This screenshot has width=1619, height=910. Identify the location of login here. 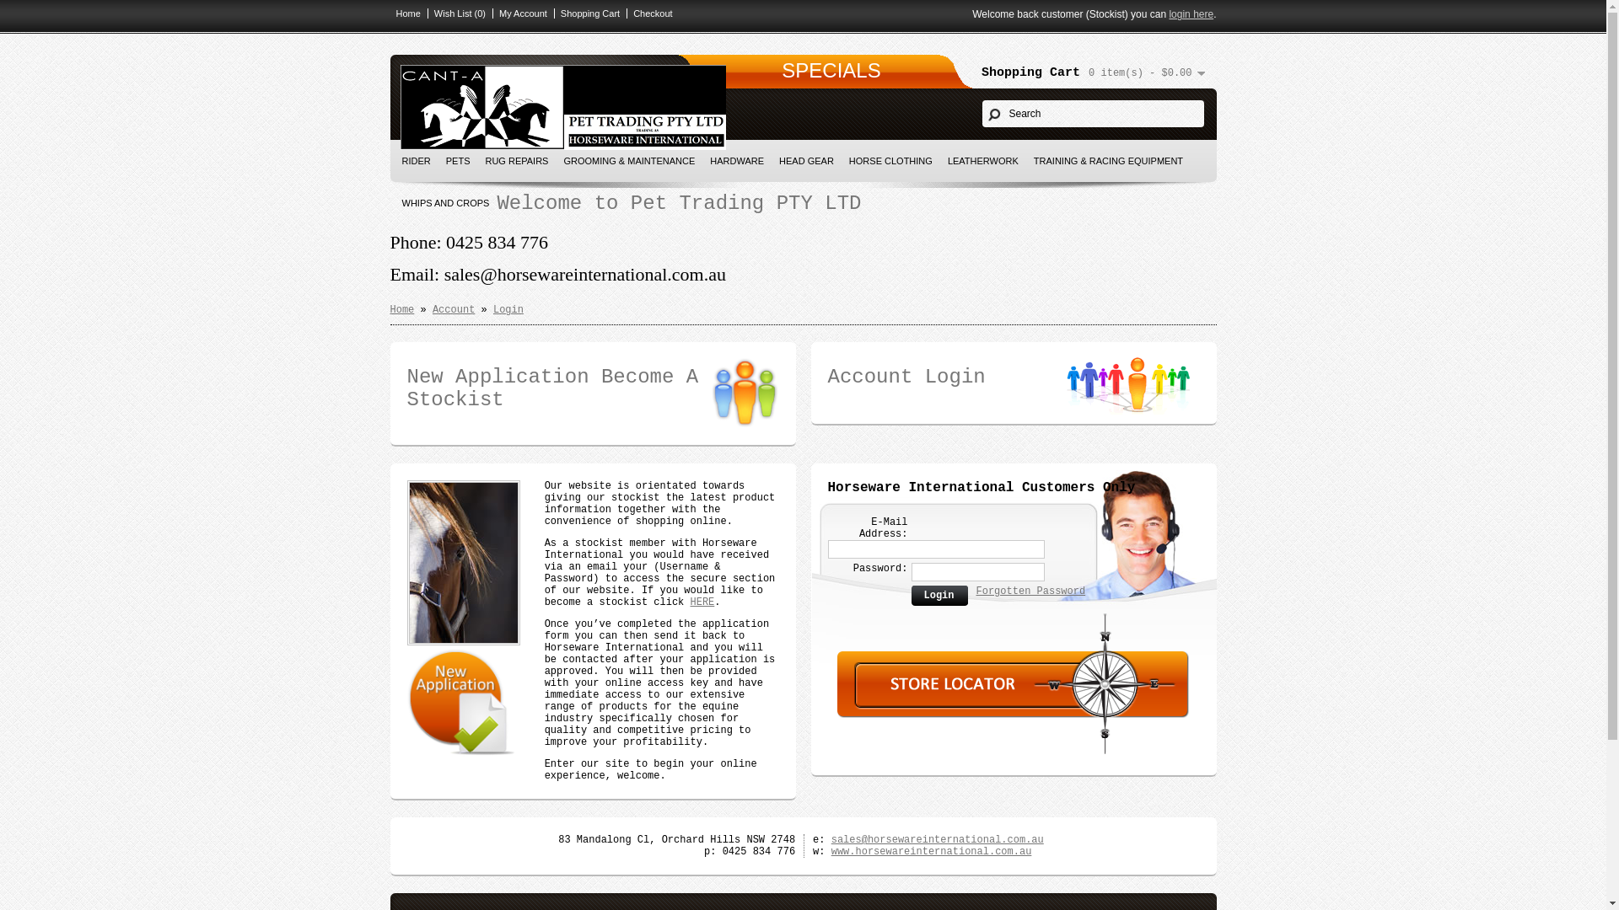
(1191, 14).